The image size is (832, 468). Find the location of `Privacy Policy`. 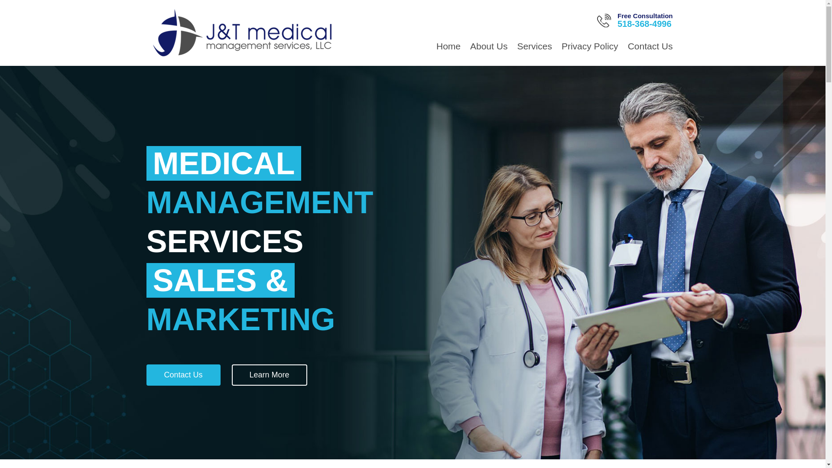

Privacy Policy is located at coordinates (590, 48).